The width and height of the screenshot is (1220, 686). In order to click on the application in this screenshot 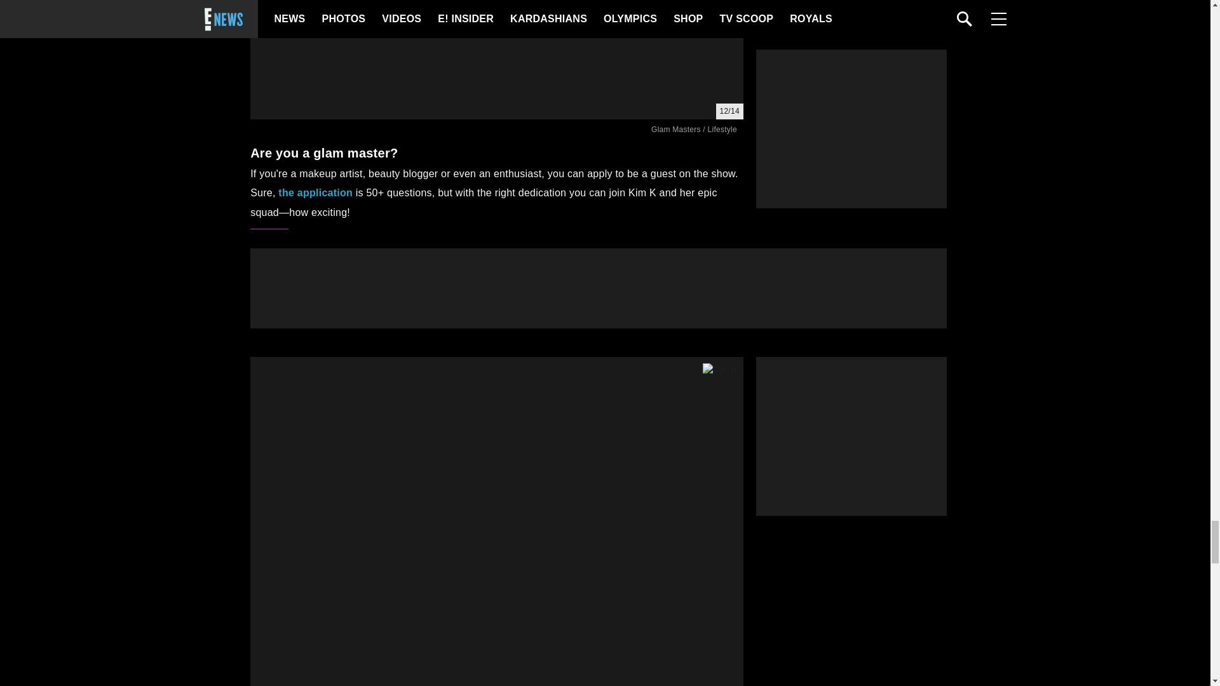, I will do `click(315, 192)`.